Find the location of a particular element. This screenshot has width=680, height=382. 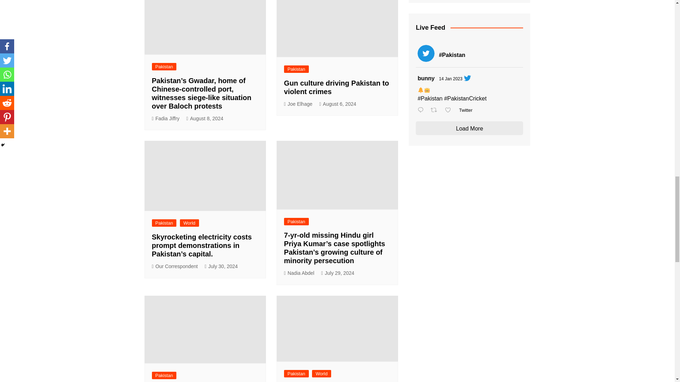

Fadia Jiffry is located at coordinates (165, 118).